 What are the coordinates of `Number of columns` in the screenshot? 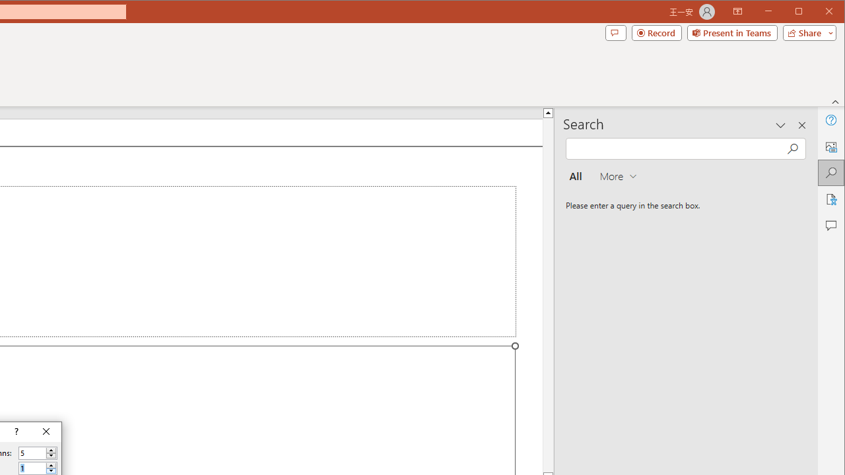 It's located at (32, 453).